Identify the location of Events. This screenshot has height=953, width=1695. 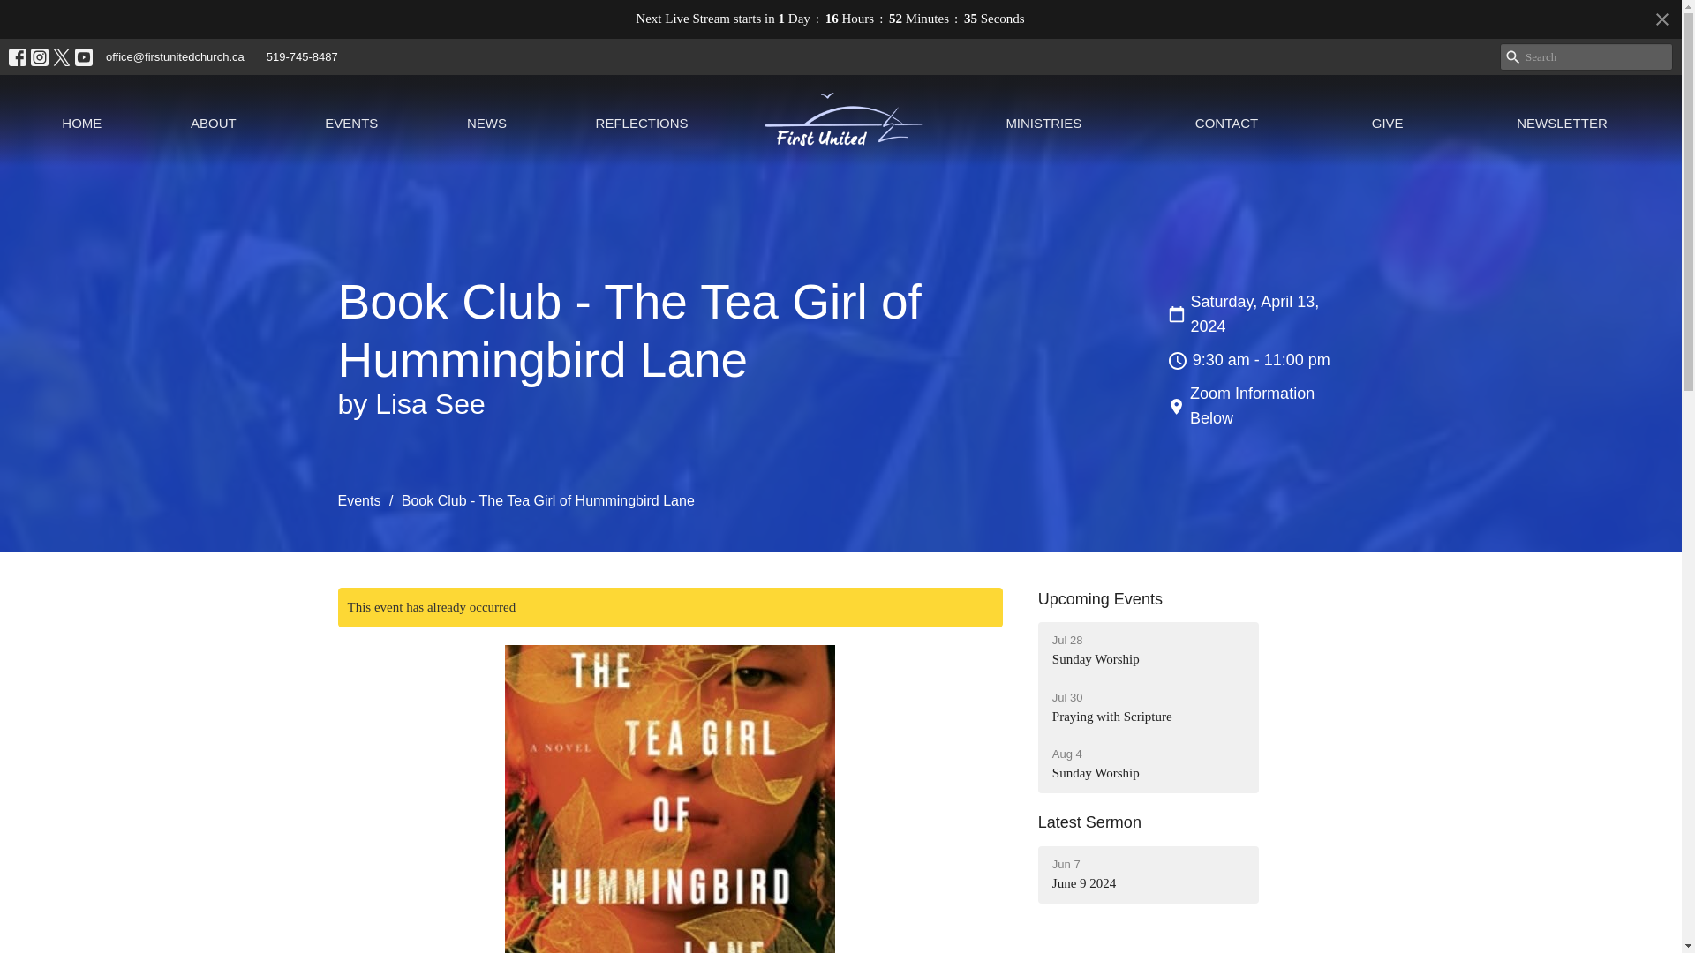
(302, 56).